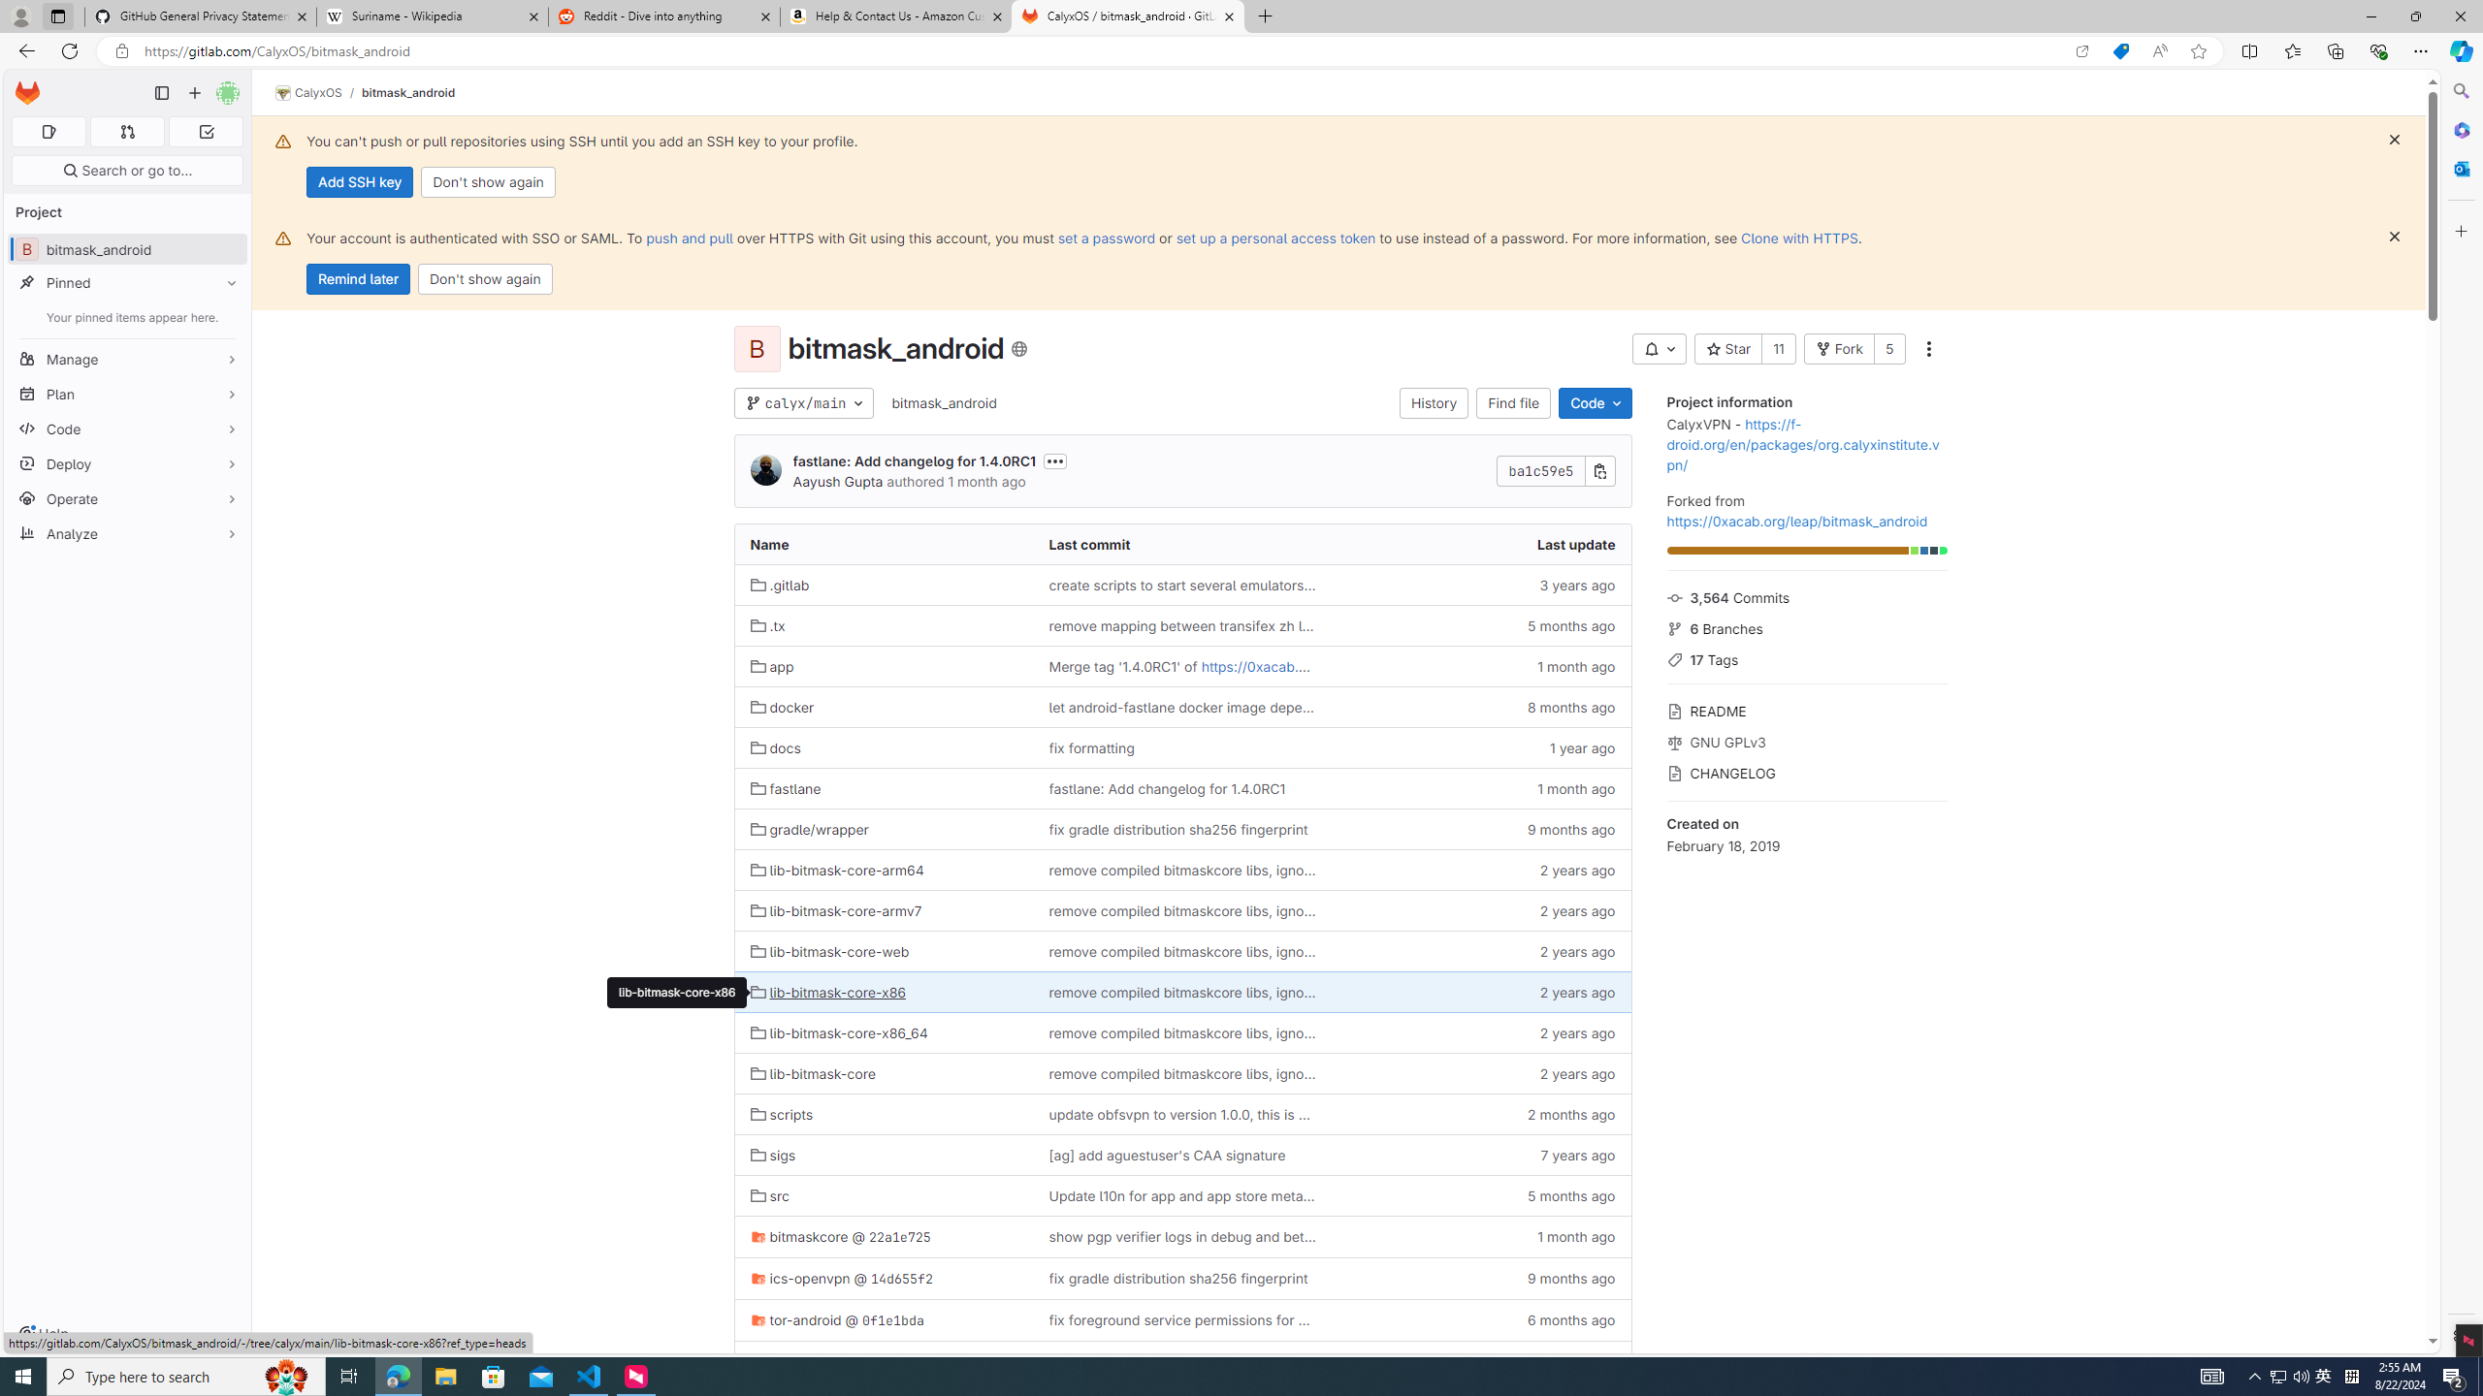 Image resolution: width=2483 pixels, height=1396 pixels. What do you see at coordinates (28, 93) in the screenshot?
I see `Homepage` at bounding box center [28, 93].